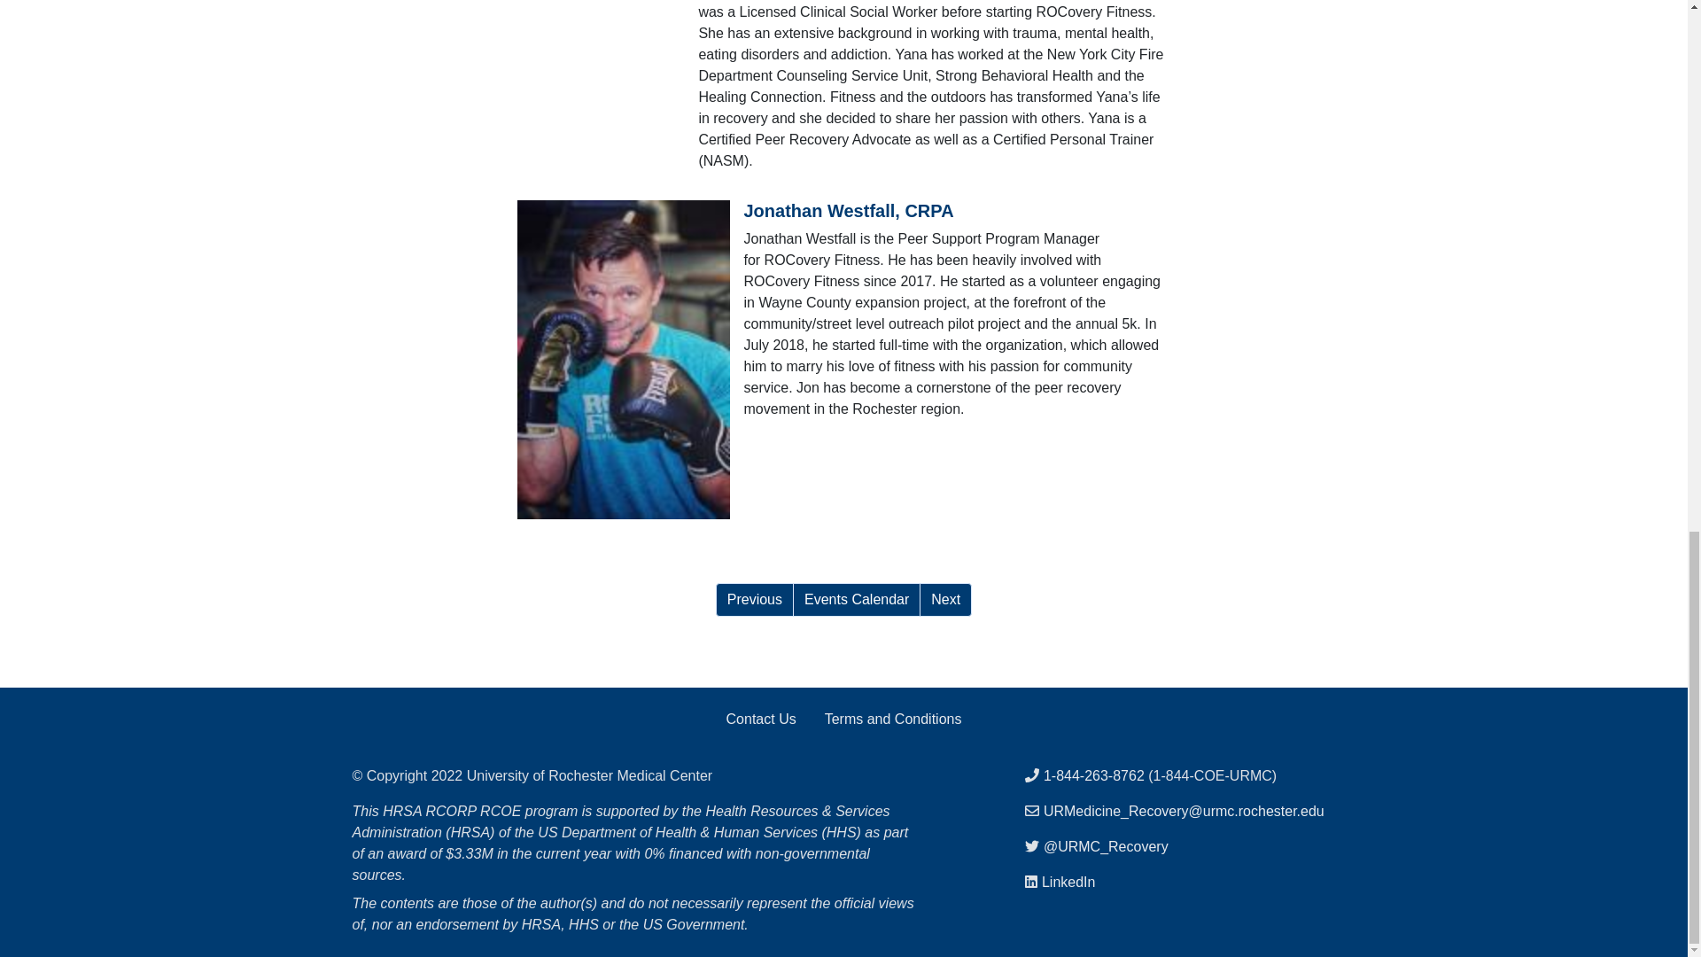  Describe the element at coordinates (755, 599) in the screenshot. I see `Previous` at that location.